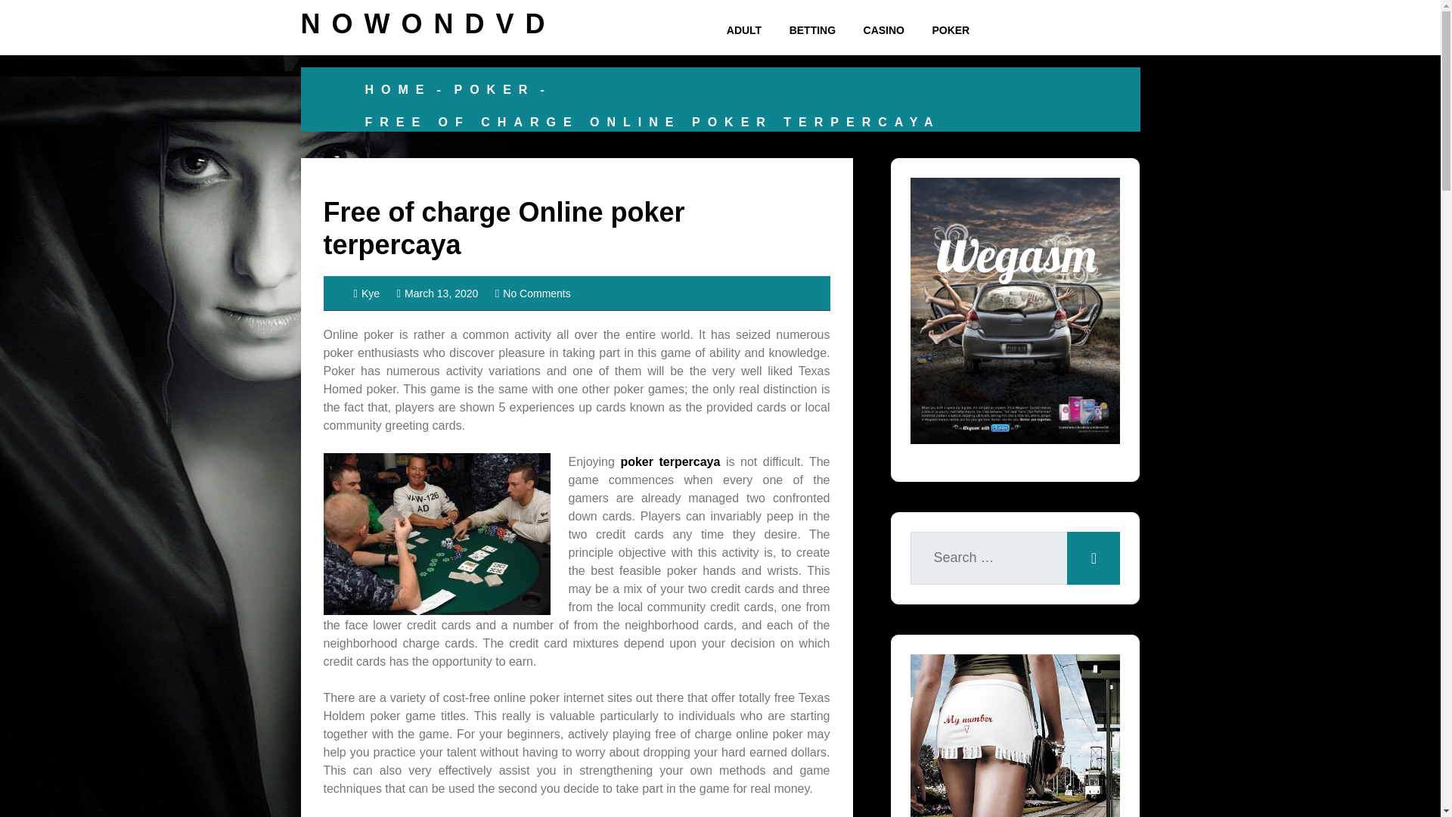  What do you see at coordinates (437, 294) in the screenshot?
I see `March 13, 2020` at bounding box center [437, 294].